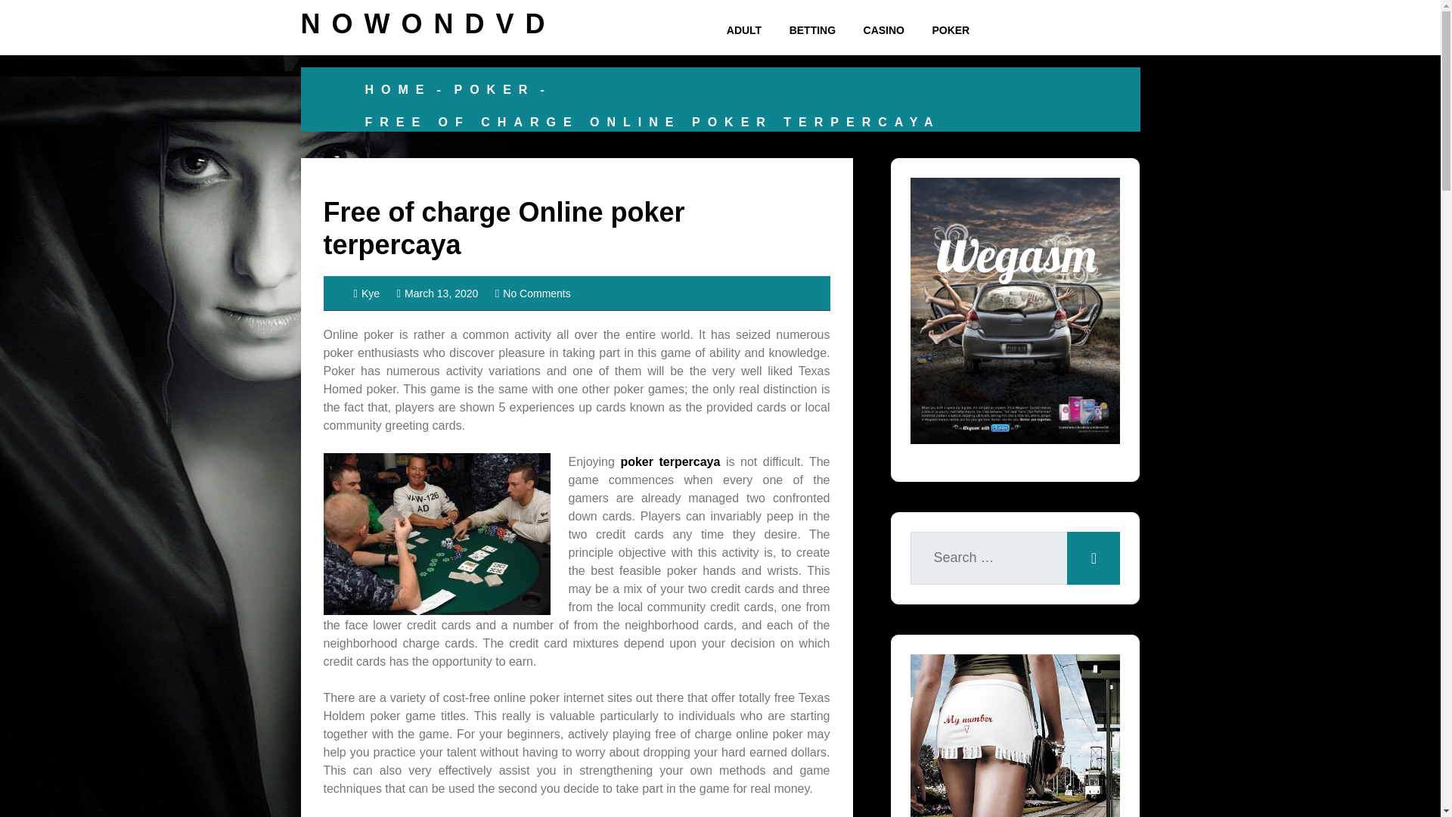  What do you see at coordinates (437, 294) in the screenshot?
I see `March 13, 2020` at bounding box center [437, 294].